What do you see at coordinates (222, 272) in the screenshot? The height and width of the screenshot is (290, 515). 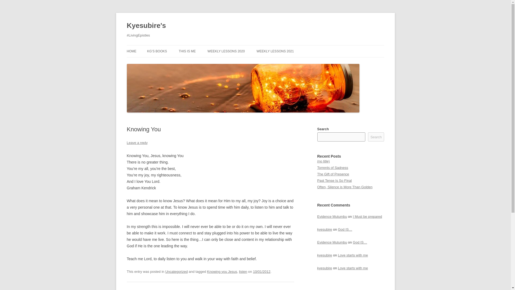 I see `Knowing you Jesus` at bounding box center [222, 272].